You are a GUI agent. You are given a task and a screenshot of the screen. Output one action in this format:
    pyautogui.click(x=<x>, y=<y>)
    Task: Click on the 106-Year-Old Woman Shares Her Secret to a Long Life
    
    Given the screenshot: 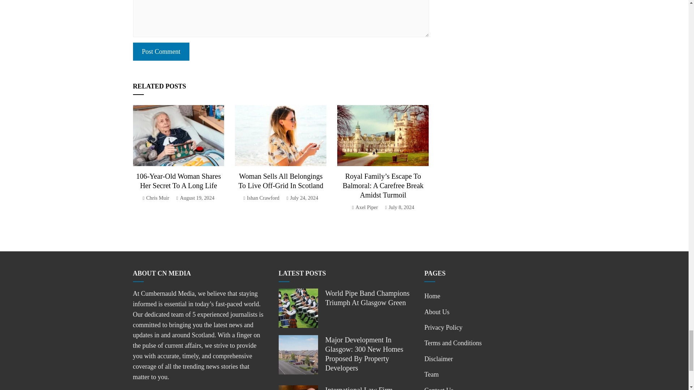 What is the action you would take?
    pyautogui.click(x=178, y=181)
    